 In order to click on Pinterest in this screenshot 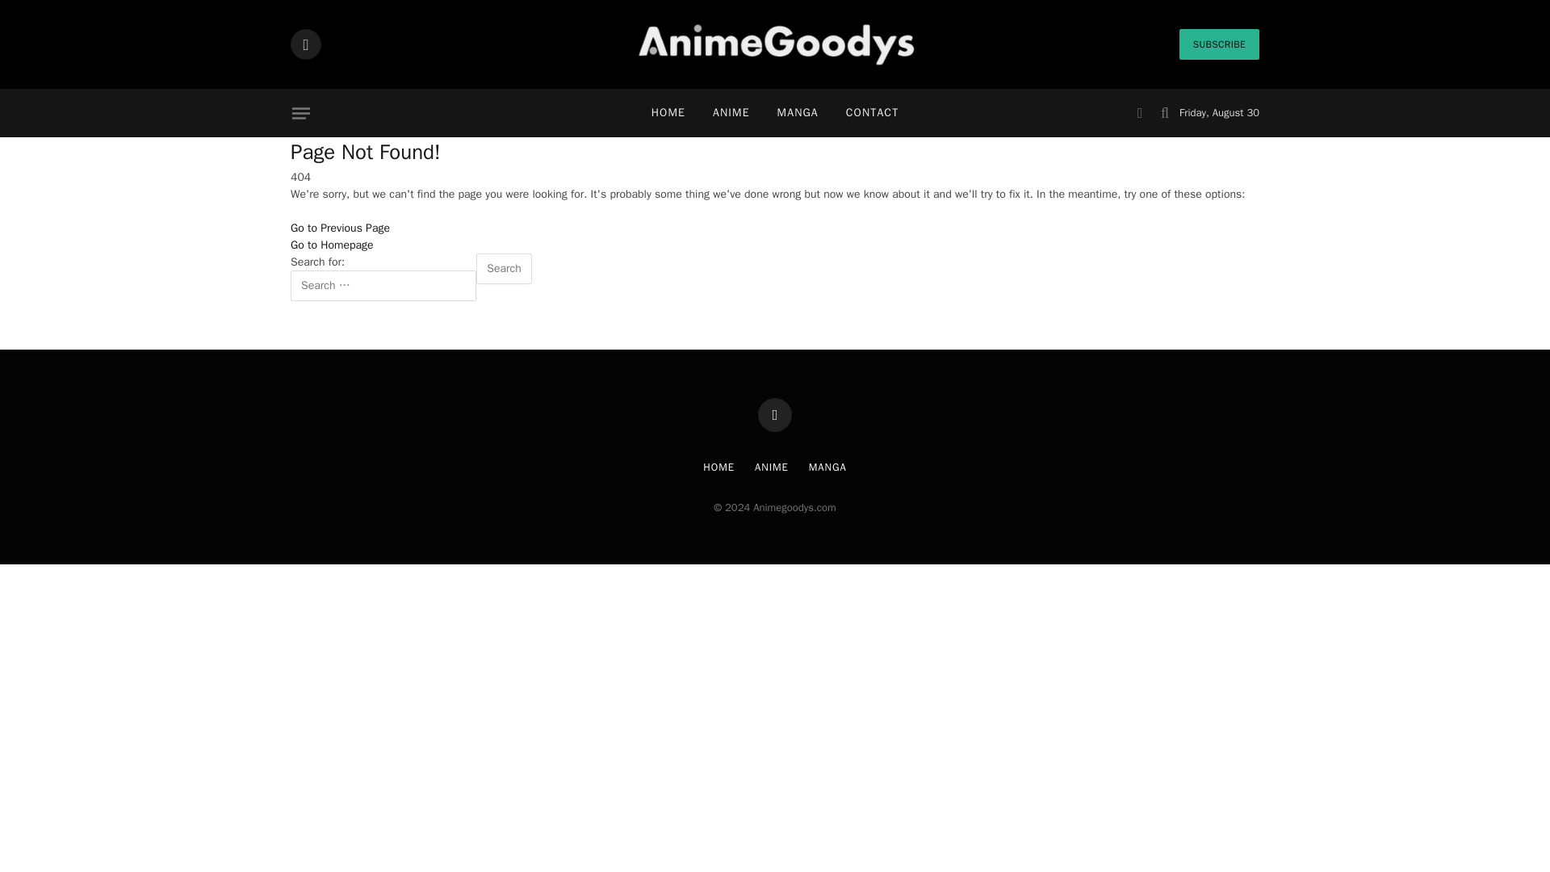, I will do `click(775, 414)`.